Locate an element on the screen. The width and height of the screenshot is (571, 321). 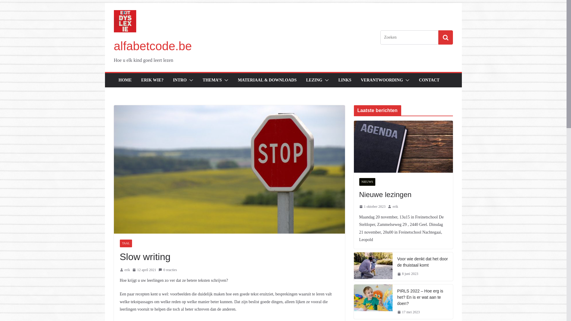
Voor wie denkt dat het door de thuistaal komt is located at coordinates (373, 267).